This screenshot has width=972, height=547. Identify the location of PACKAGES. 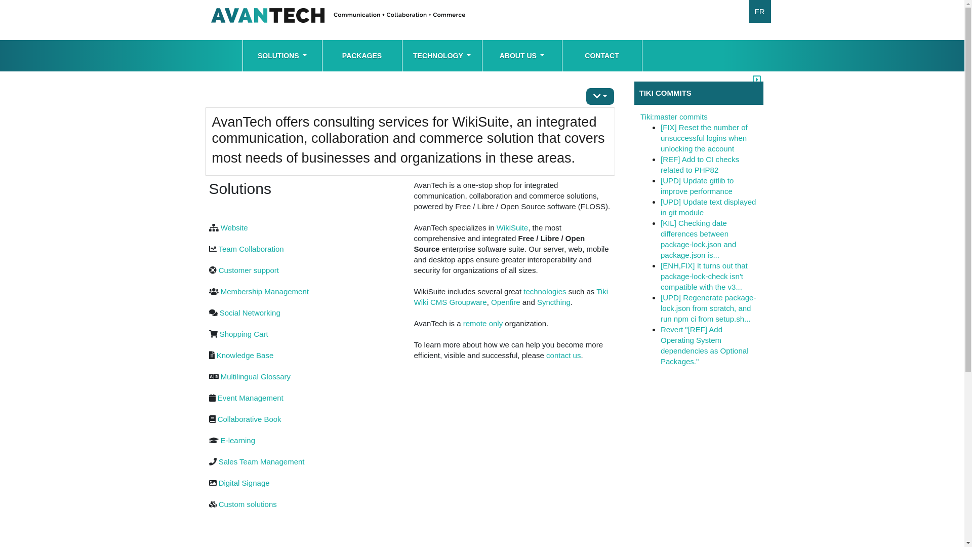
(361, 56).